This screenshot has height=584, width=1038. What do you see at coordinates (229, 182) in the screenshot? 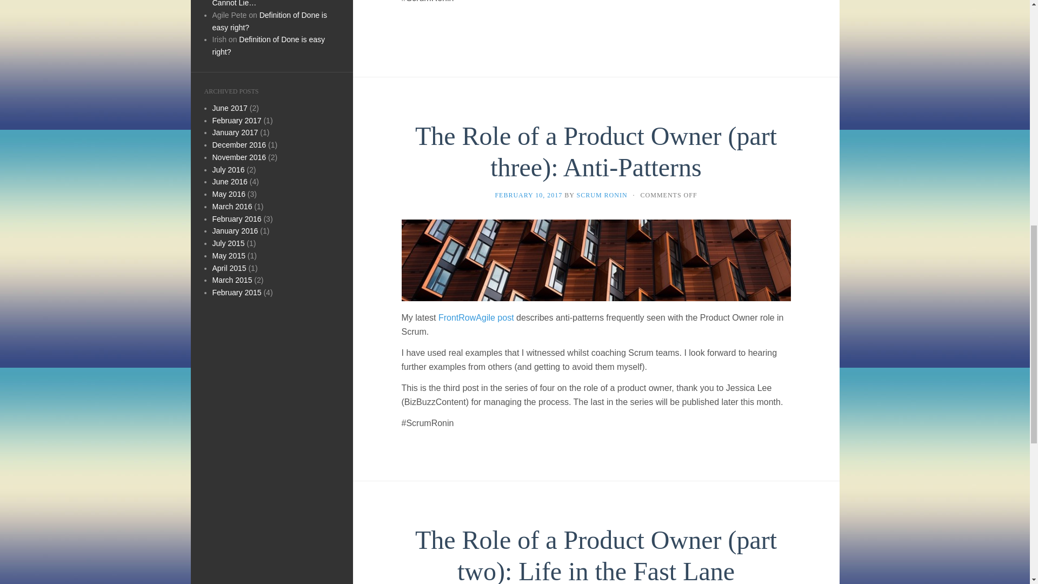
I see `June 2016` at bounding box center [229, 182].